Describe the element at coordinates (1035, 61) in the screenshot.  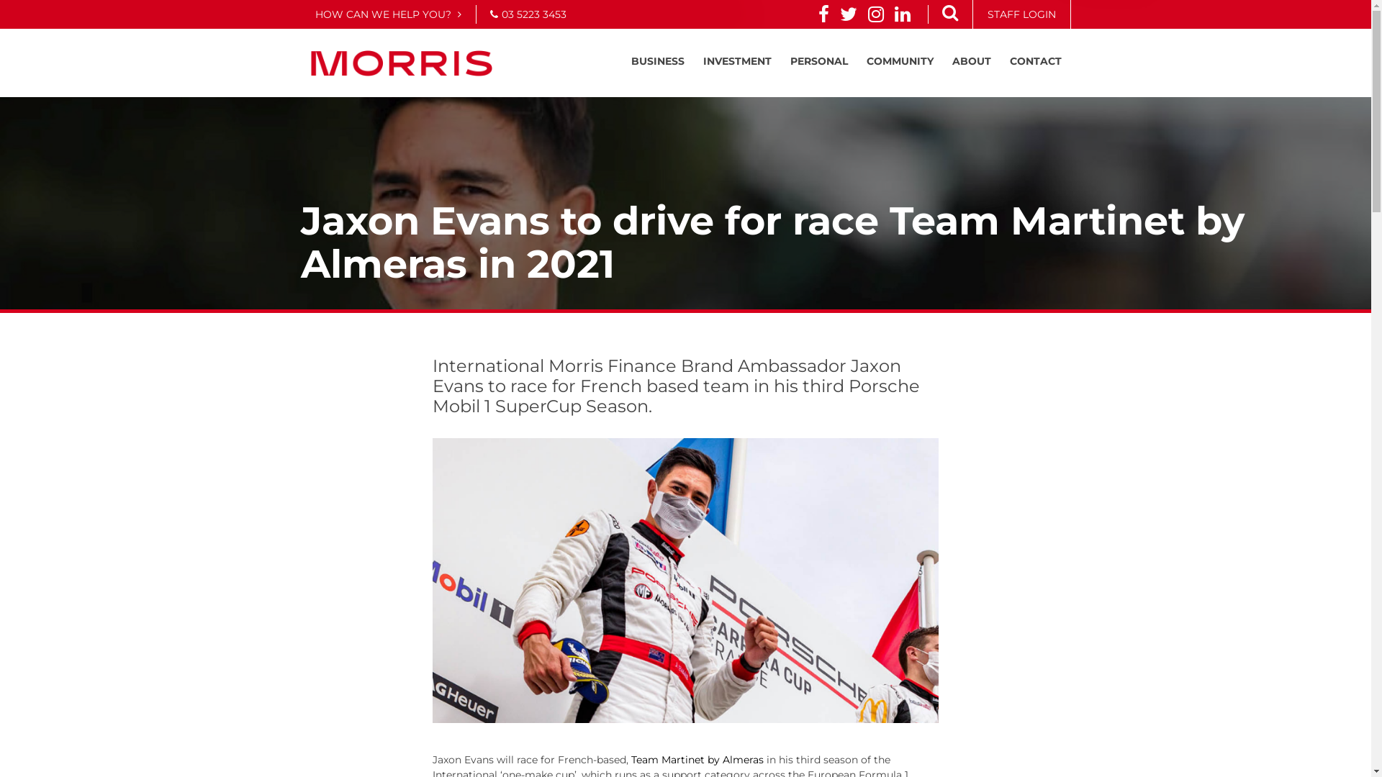
I see `CONTACT` at that location.